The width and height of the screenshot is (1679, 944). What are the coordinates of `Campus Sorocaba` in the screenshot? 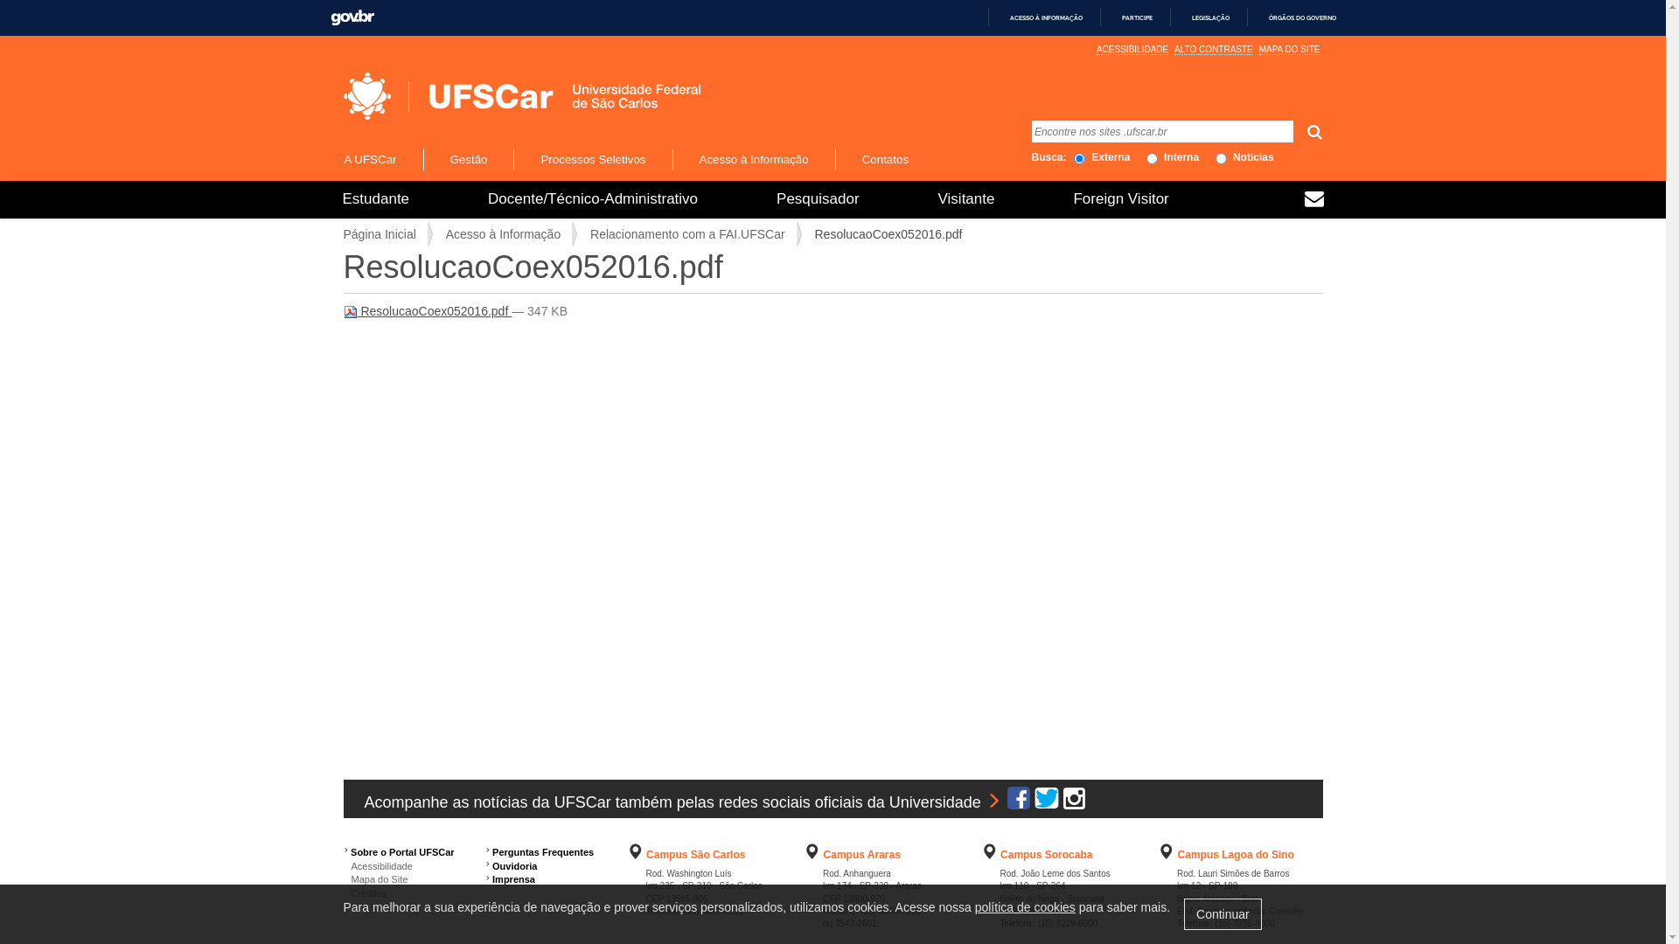 It's located at (1046, 855).